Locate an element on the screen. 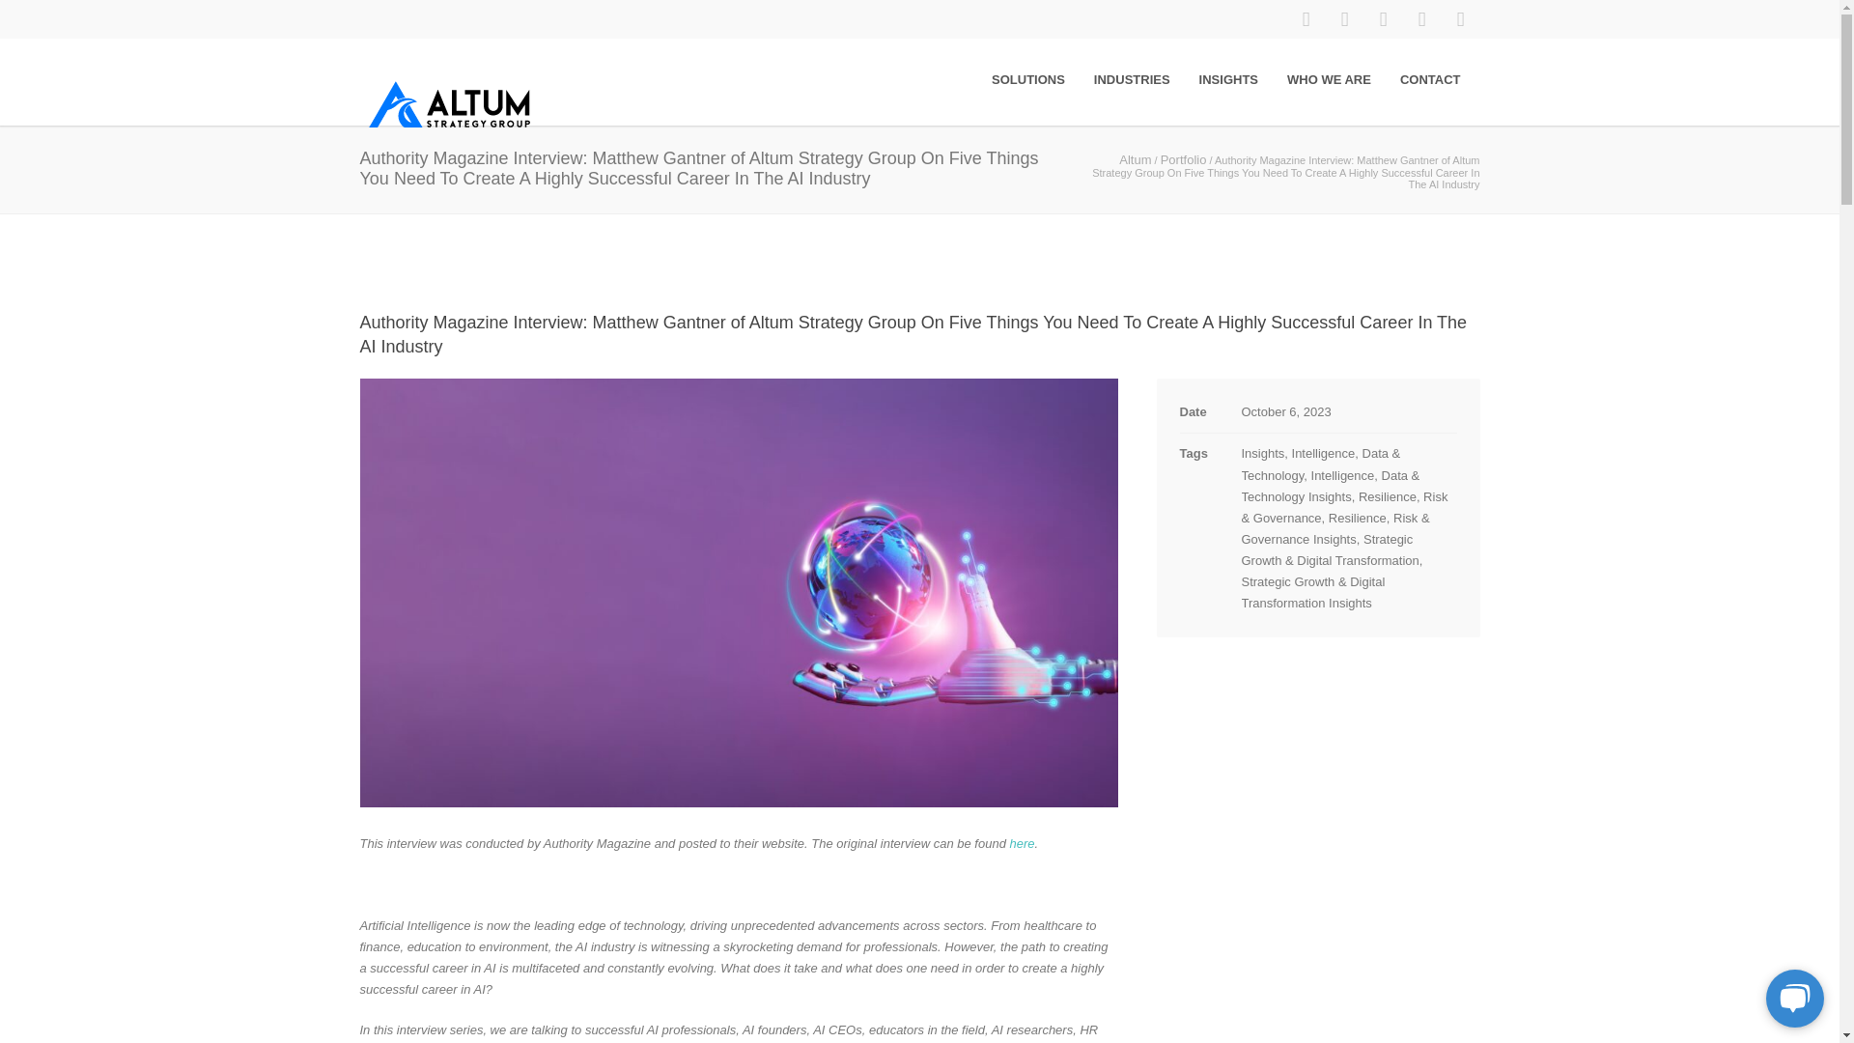  YouTube is located at coordinates (1420, 19).